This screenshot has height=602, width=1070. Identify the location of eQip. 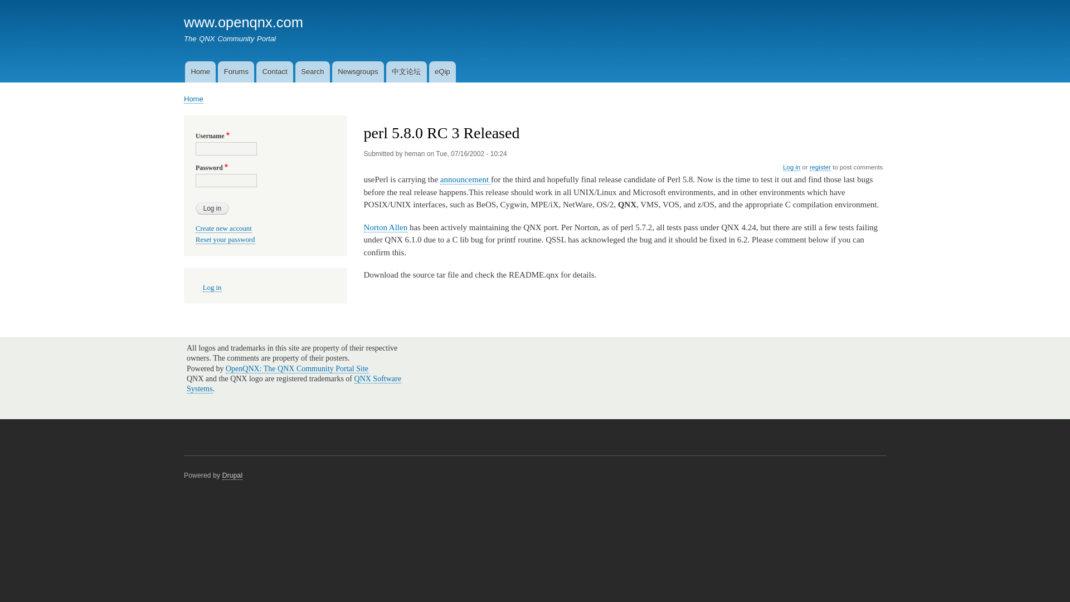
(442, 71).